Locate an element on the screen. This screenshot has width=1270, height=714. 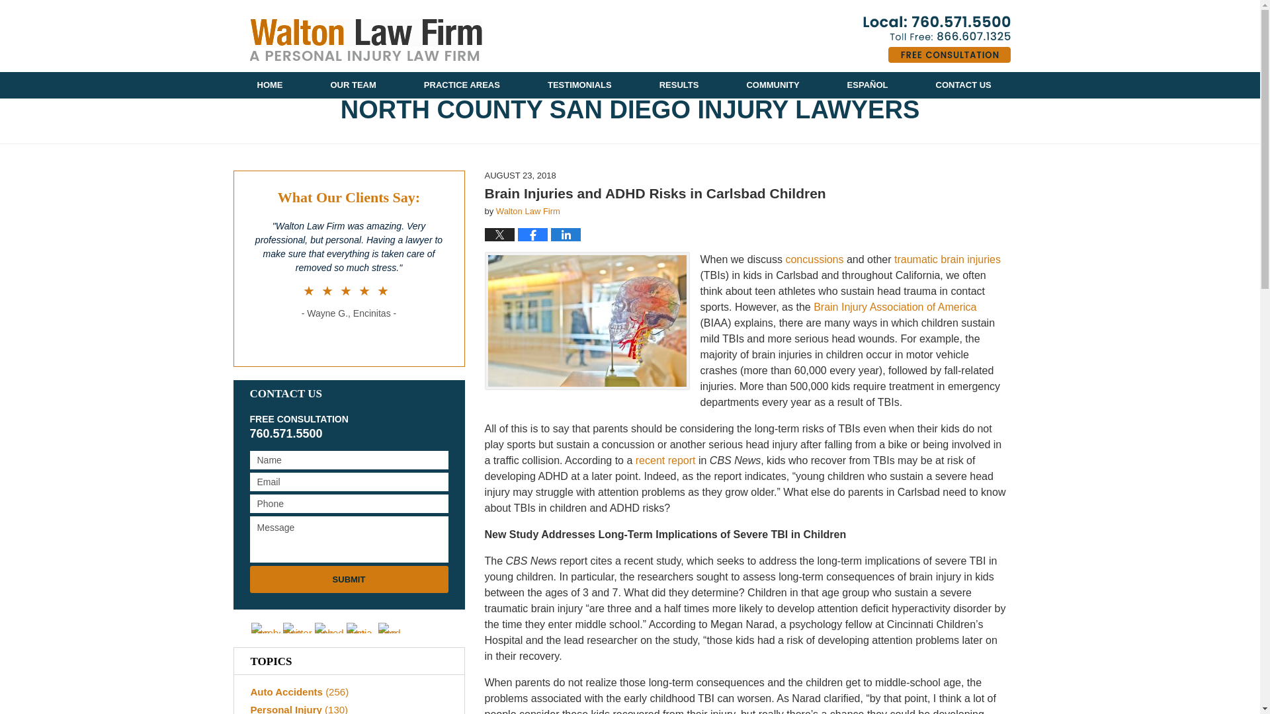
Justia is located at coordinates (361, 627).